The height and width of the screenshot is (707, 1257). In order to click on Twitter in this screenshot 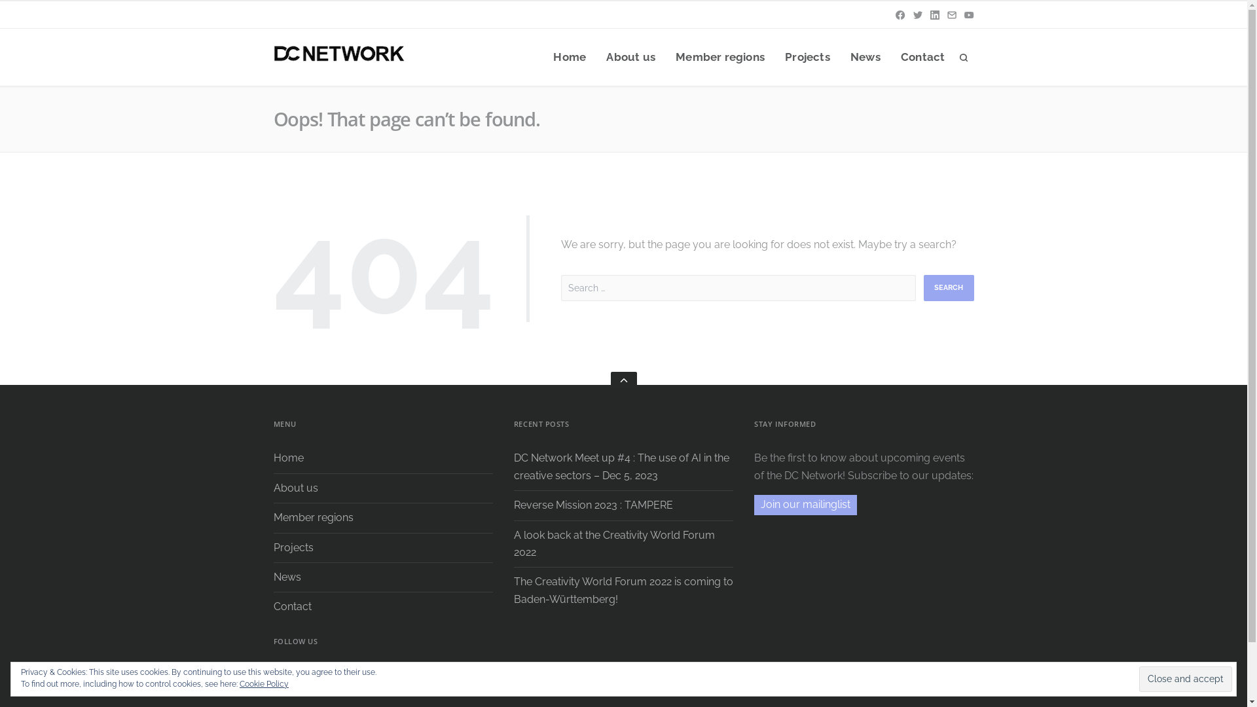, I will do `click(308, 678)`.